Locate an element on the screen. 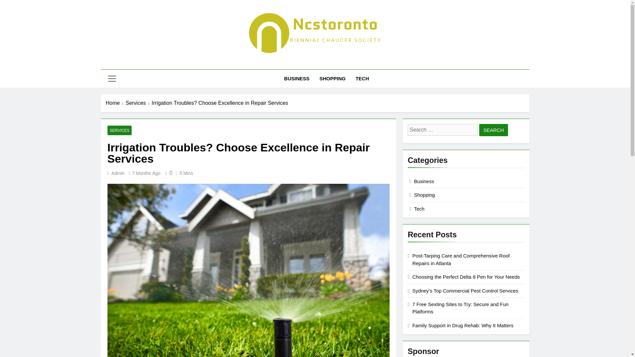  BUSINESS is located at coordinates (297, 78).